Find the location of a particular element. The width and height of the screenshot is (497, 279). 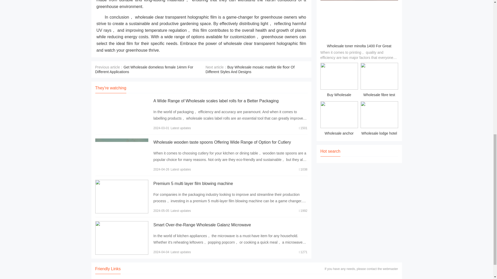

Buy Wholesale biomass to bio oil As It Is Energy Efficient is located at coordinates (339, 81).